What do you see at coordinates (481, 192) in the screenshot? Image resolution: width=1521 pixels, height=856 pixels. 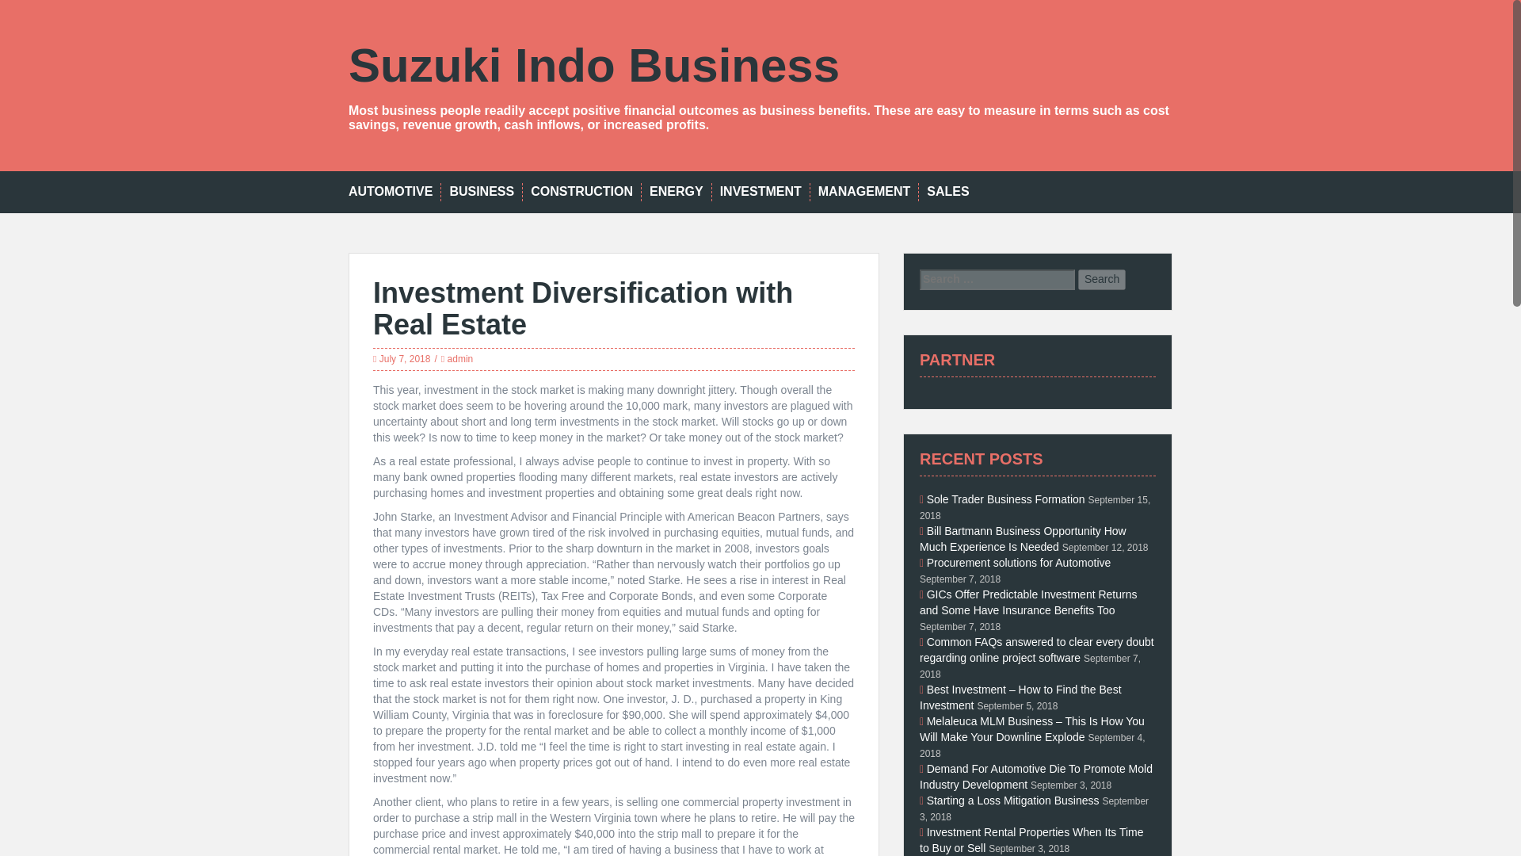 I see `BUSINESS` at bounding box center [481, 192].